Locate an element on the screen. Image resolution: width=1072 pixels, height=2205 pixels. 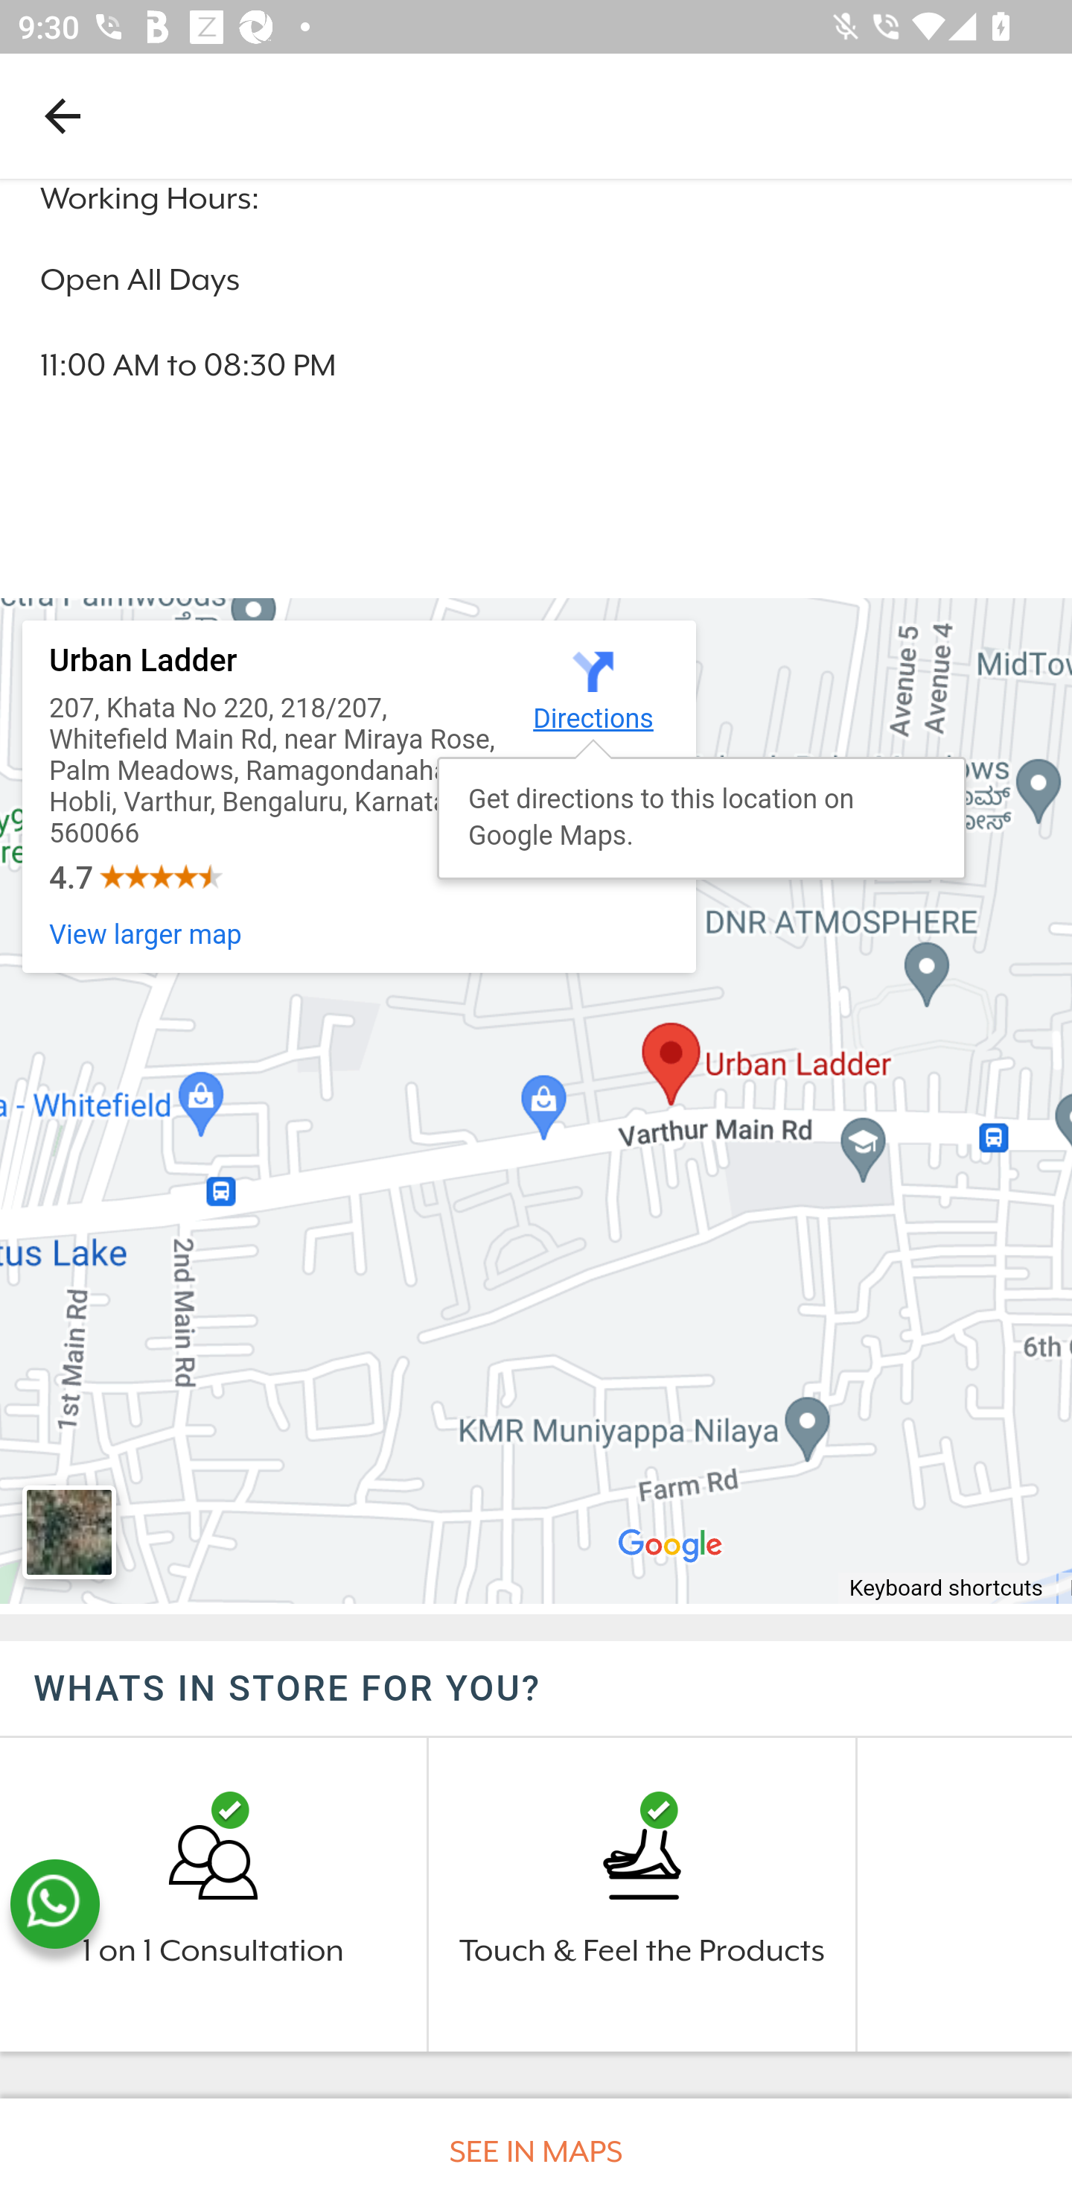
Keyboard shortcuts is located at coordinates (536, 1101).